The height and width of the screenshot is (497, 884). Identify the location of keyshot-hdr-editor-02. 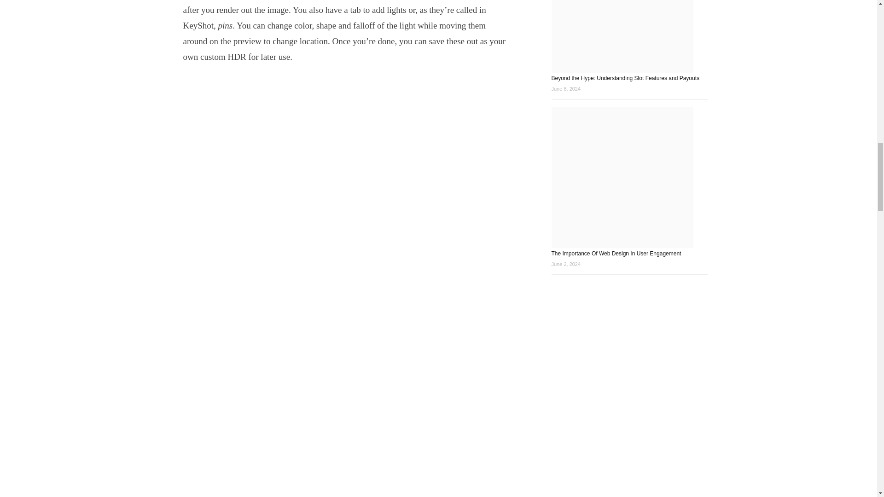
(346, 393).